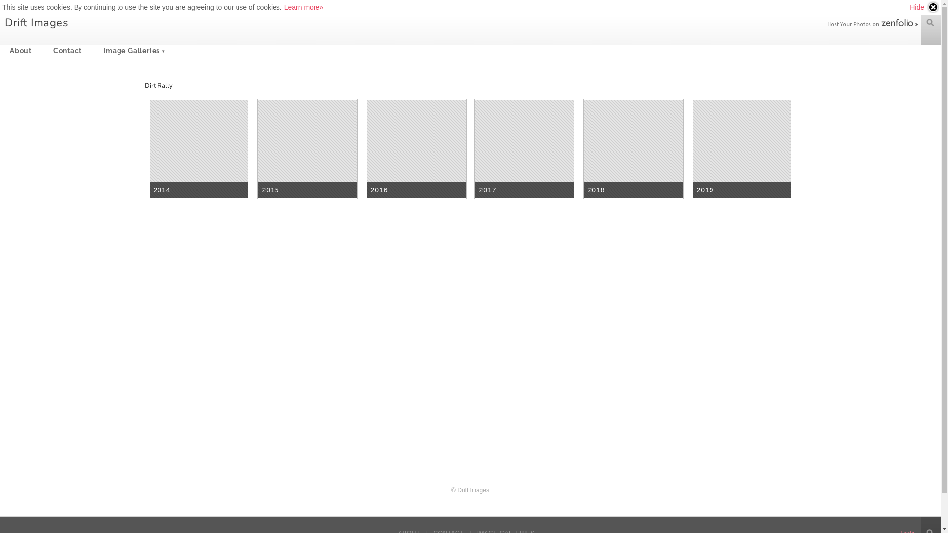 This screenshot has height=533, width=948. What do you see at coordinates (525, 149) in the screenshot?
I see `2017` at bounding box center [525, 149].